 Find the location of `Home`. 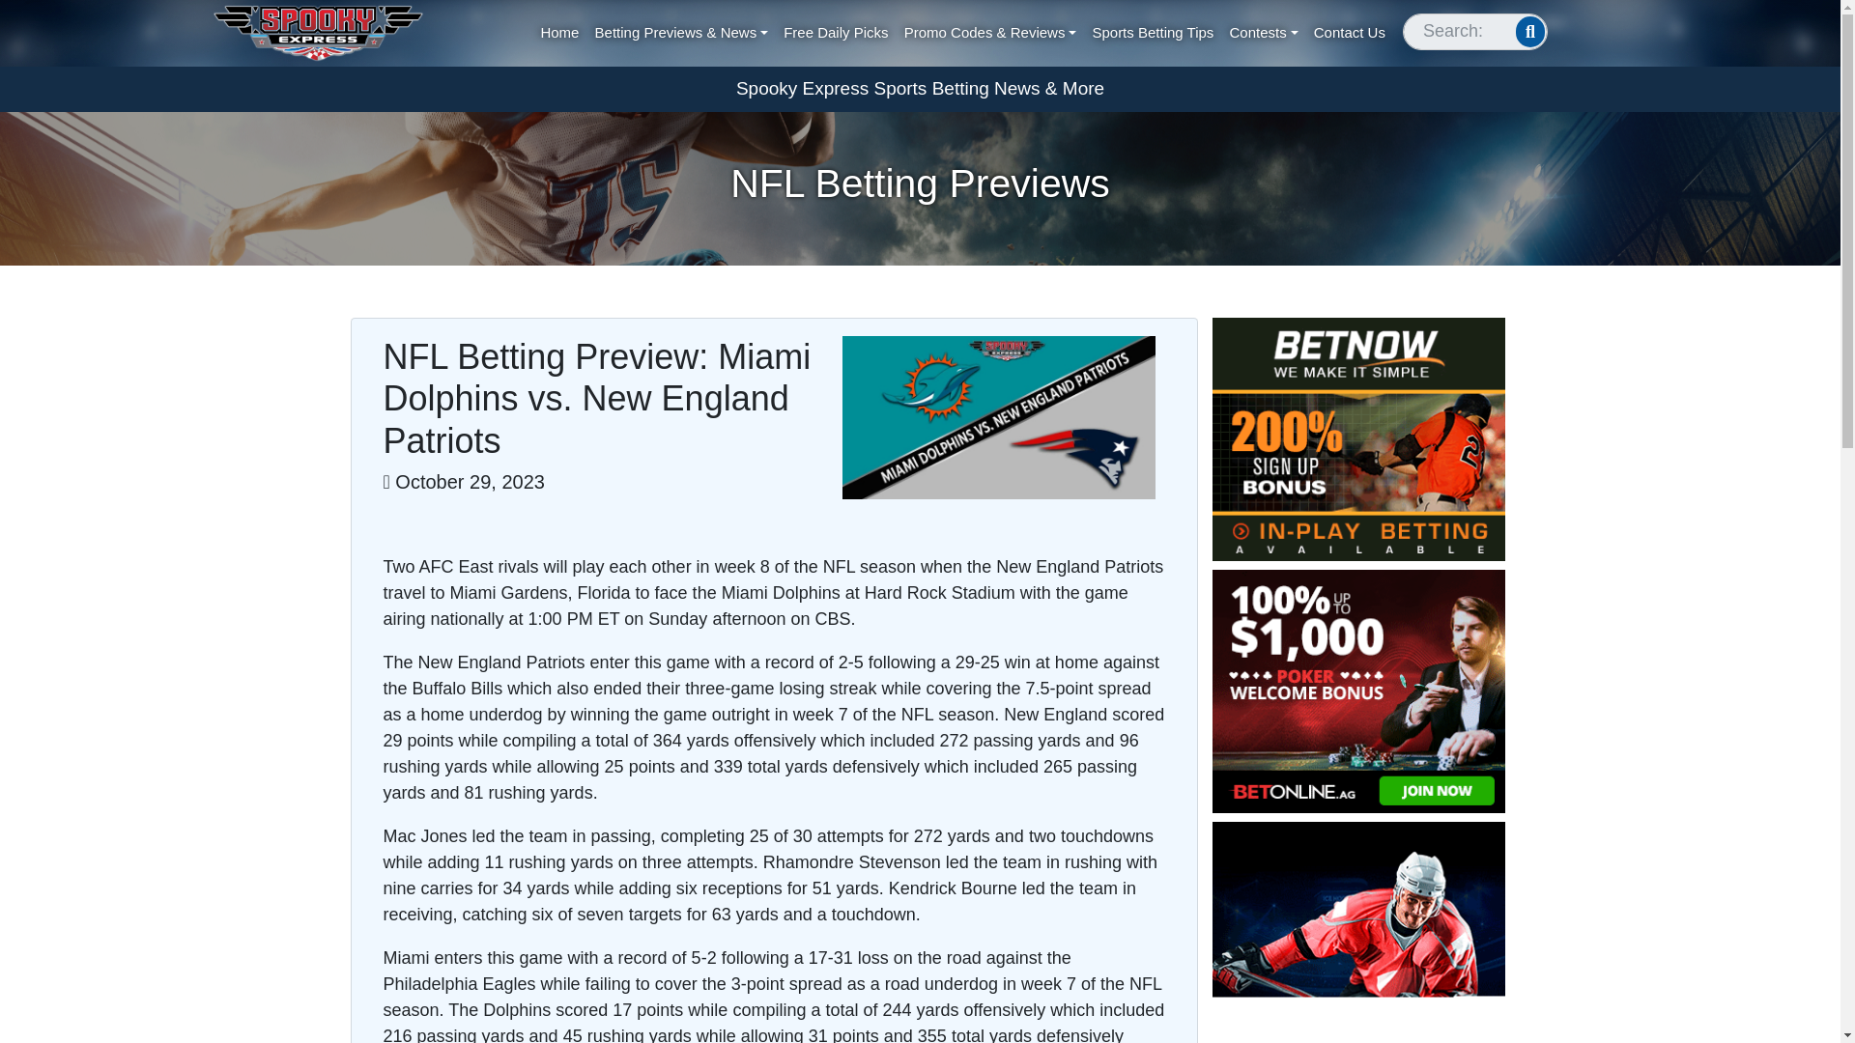

Home is located at coordinates (560, 33).